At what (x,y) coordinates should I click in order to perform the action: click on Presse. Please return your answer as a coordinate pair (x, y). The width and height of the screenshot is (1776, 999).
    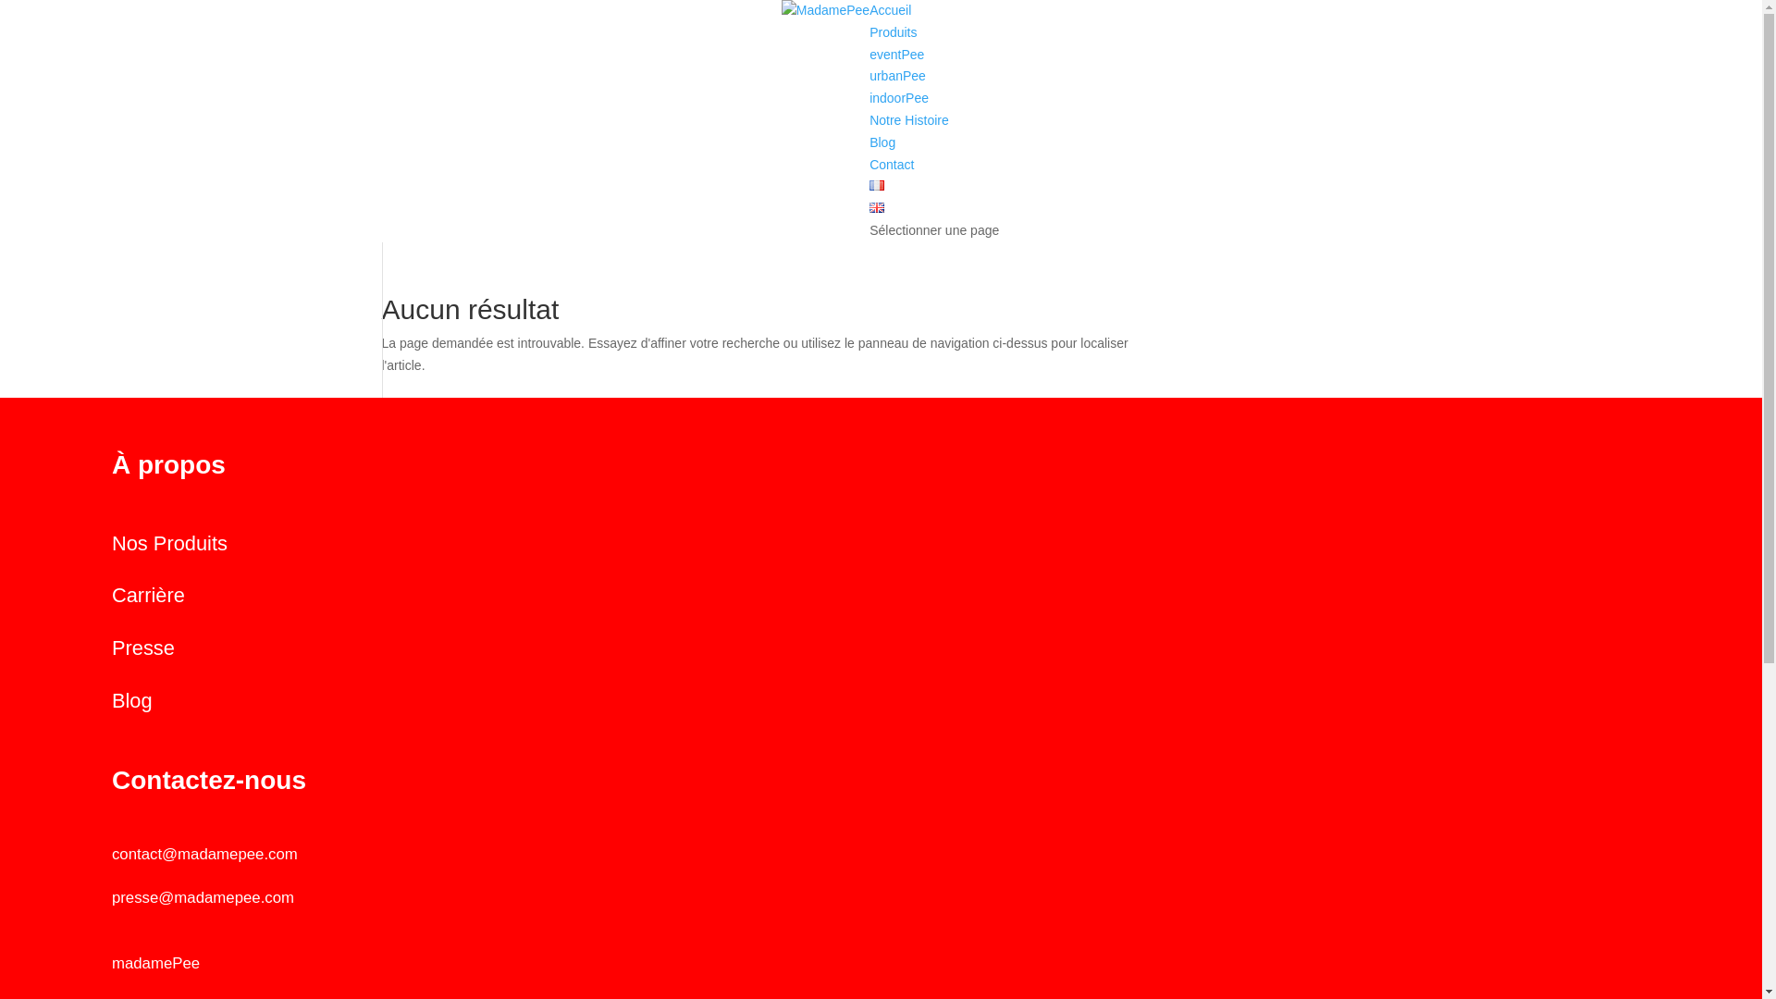
    Looking at the image, I should click on (142, 647).